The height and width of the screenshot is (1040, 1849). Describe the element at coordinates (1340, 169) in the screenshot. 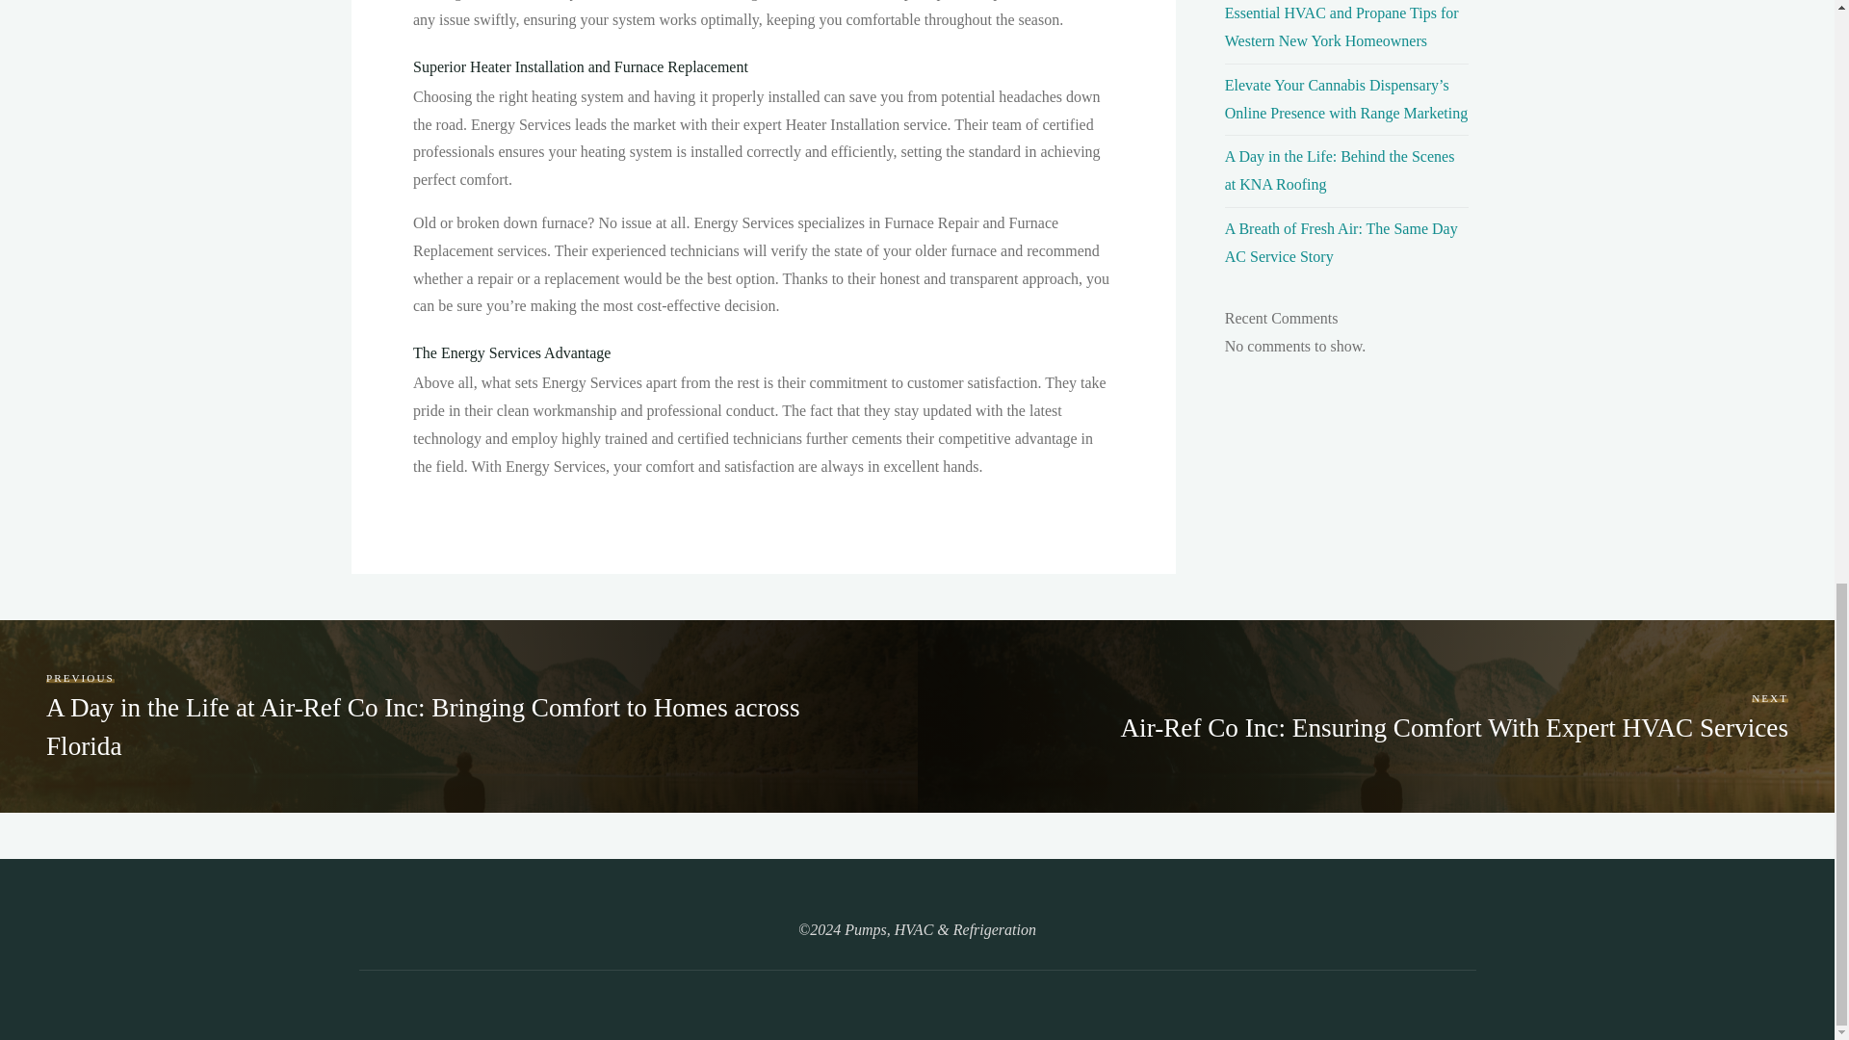

I see `A Day in the Life: Behind the Scenes at KNA Roofing` at that location.